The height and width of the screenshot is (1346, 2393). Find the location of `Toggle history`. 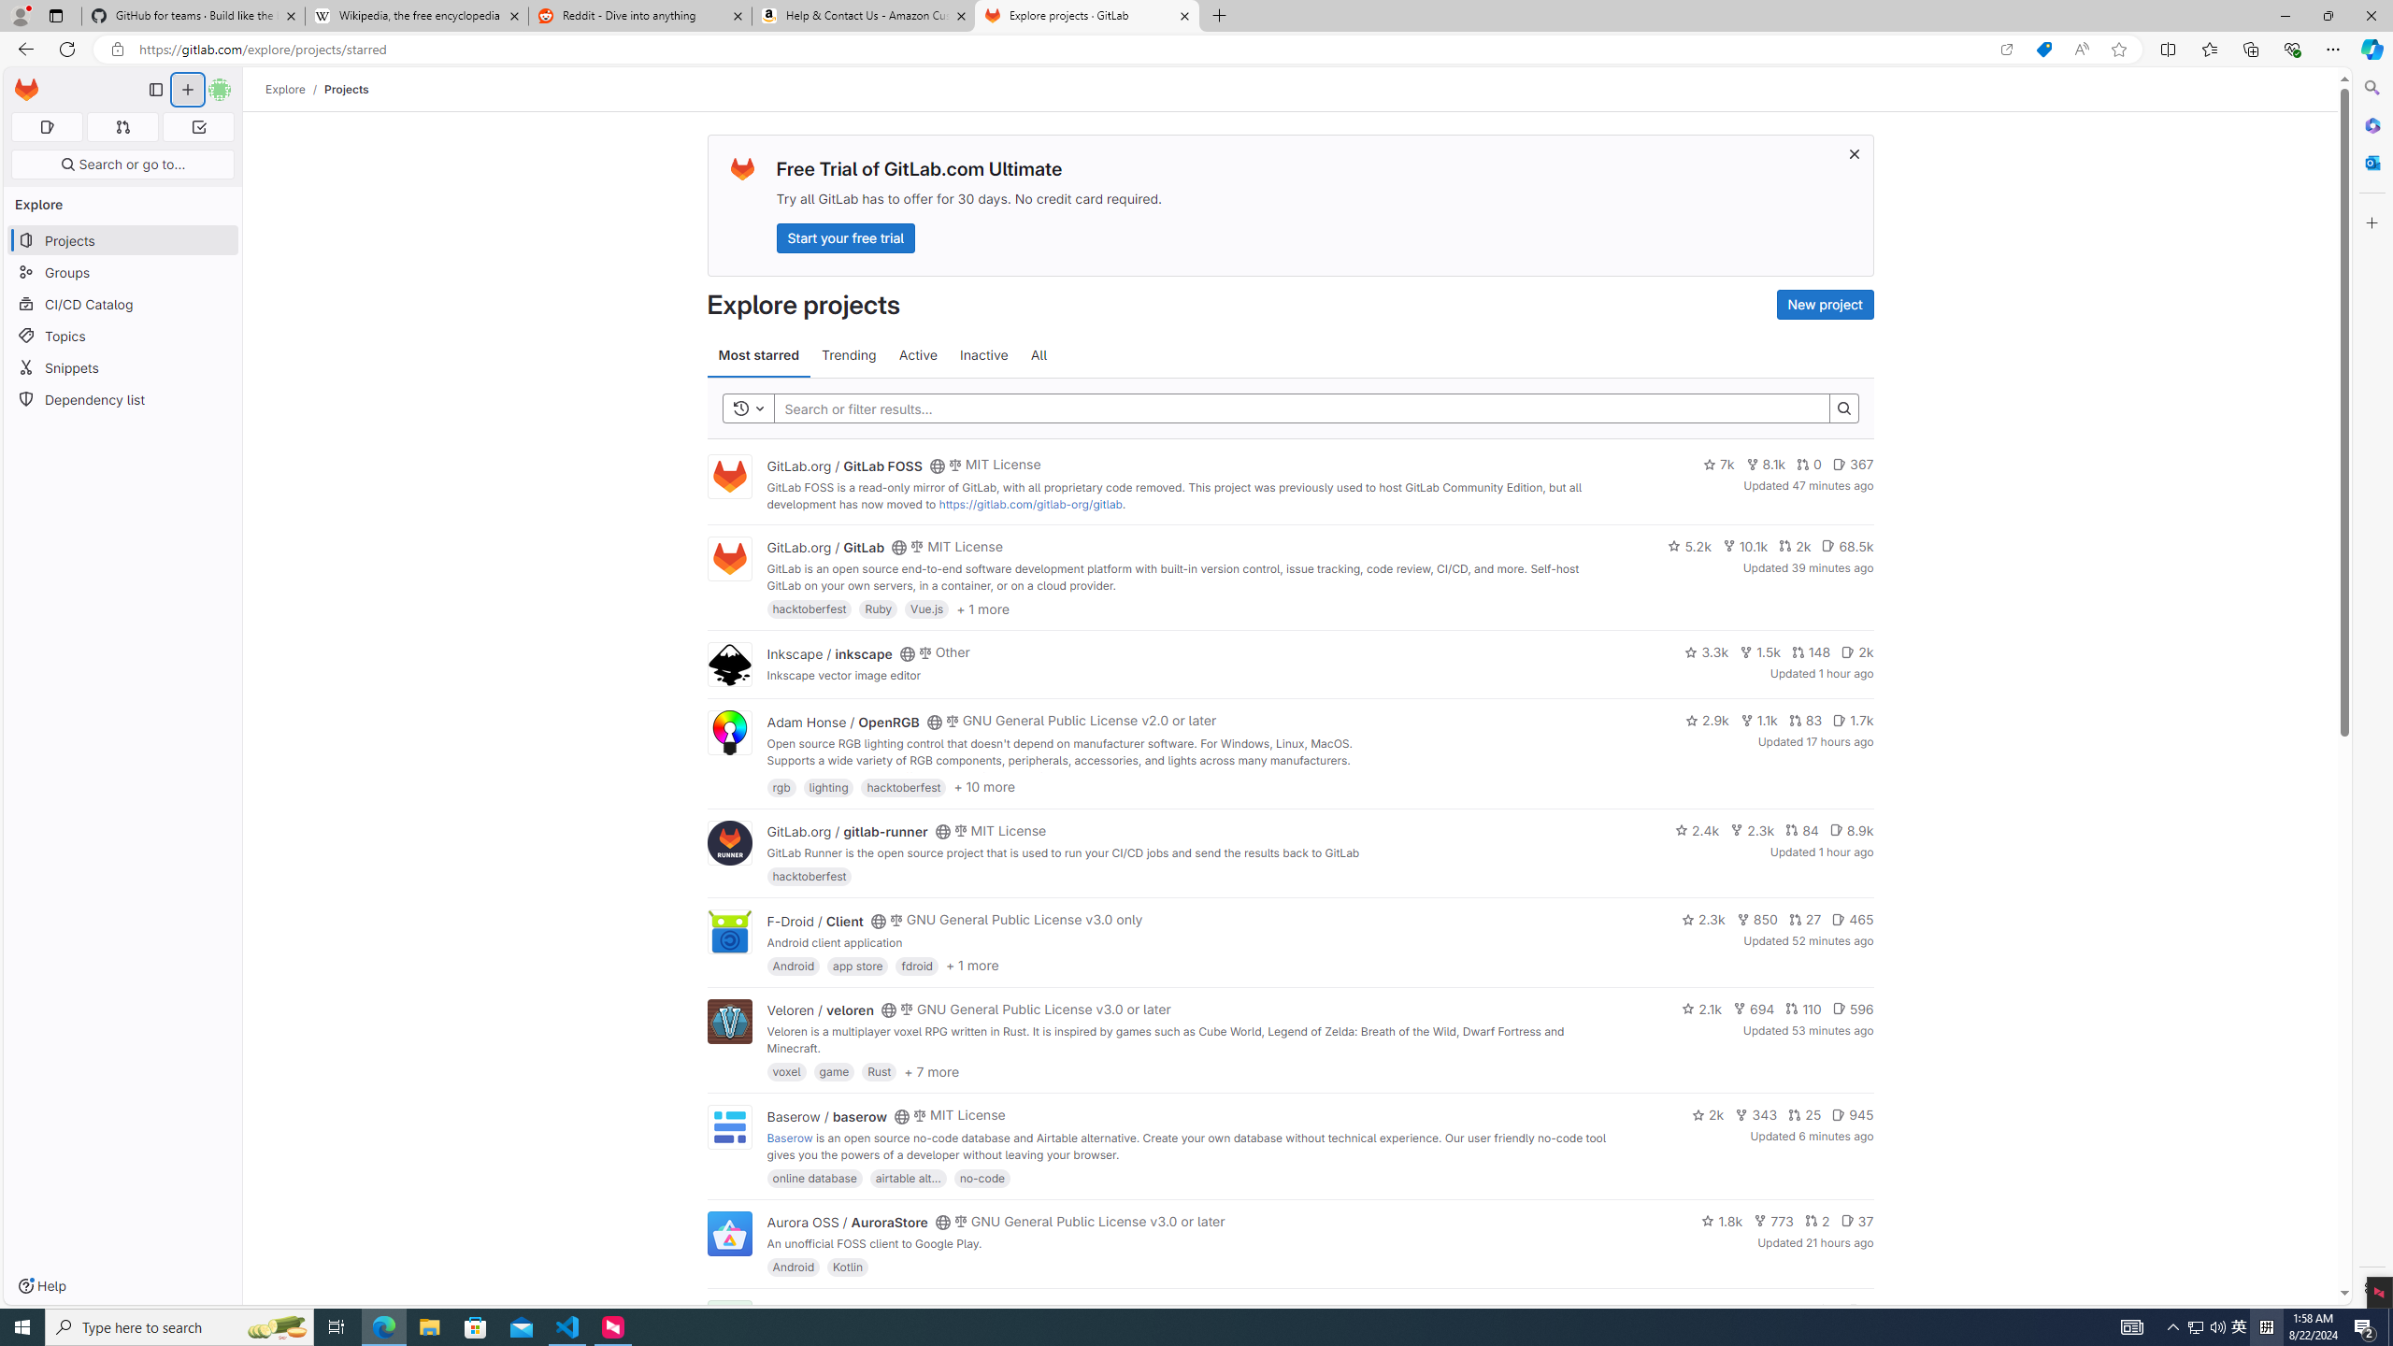

Toggle history is located at coordinates (749, 408).